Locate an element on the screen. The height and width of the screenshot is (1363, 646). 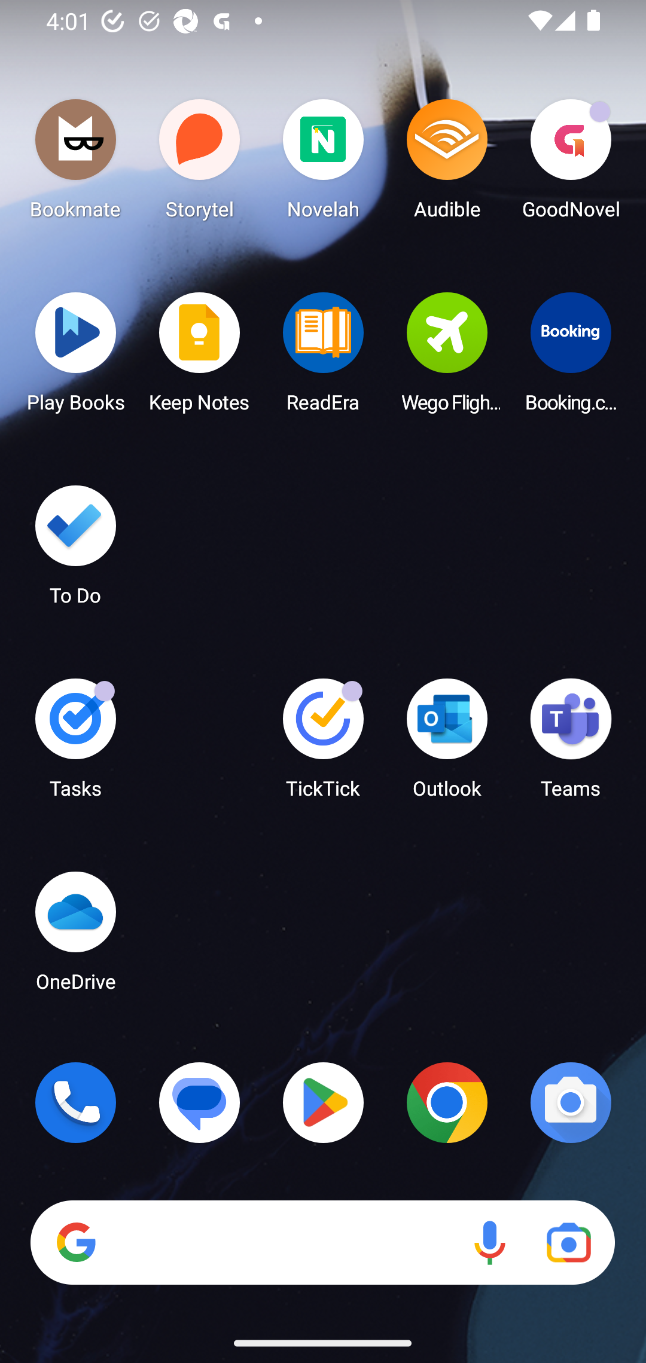
Messages is located at coordinates (200, 1102).